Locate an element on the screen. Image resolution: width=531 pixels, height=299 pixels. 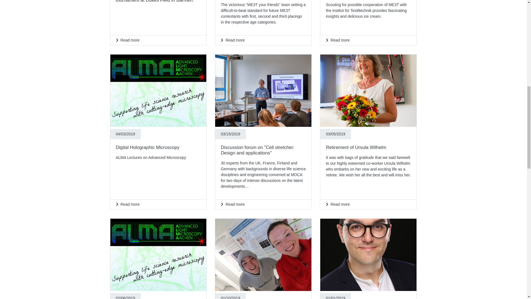
Digital Holographic Microscopy is located at coordinates (158, 90).